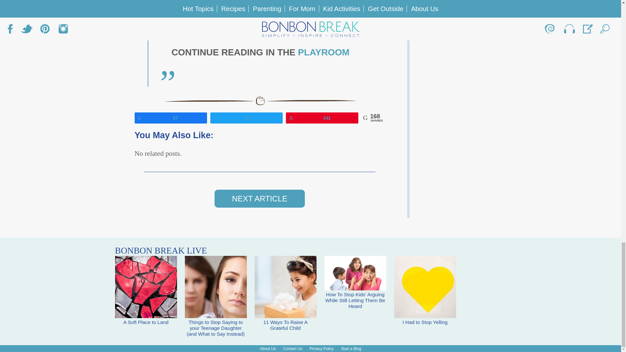 This screenshot has width=626, height=352. I want to click on PLAYROOM, so click(323, 52).